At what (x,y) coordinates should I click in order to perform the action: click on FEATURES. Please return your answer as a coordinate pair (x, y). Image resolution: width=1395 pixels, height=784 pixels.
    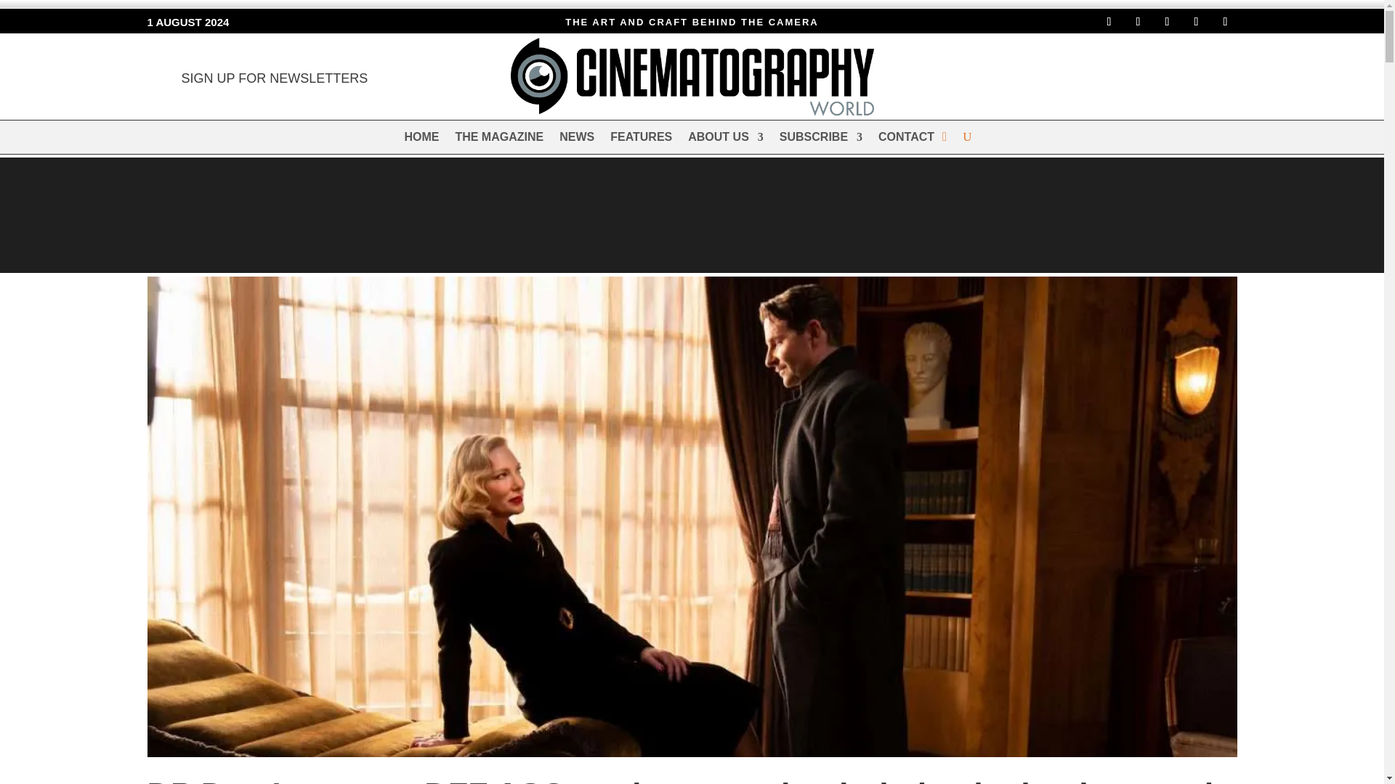
    Looking at the image, I should click on (641, 140).